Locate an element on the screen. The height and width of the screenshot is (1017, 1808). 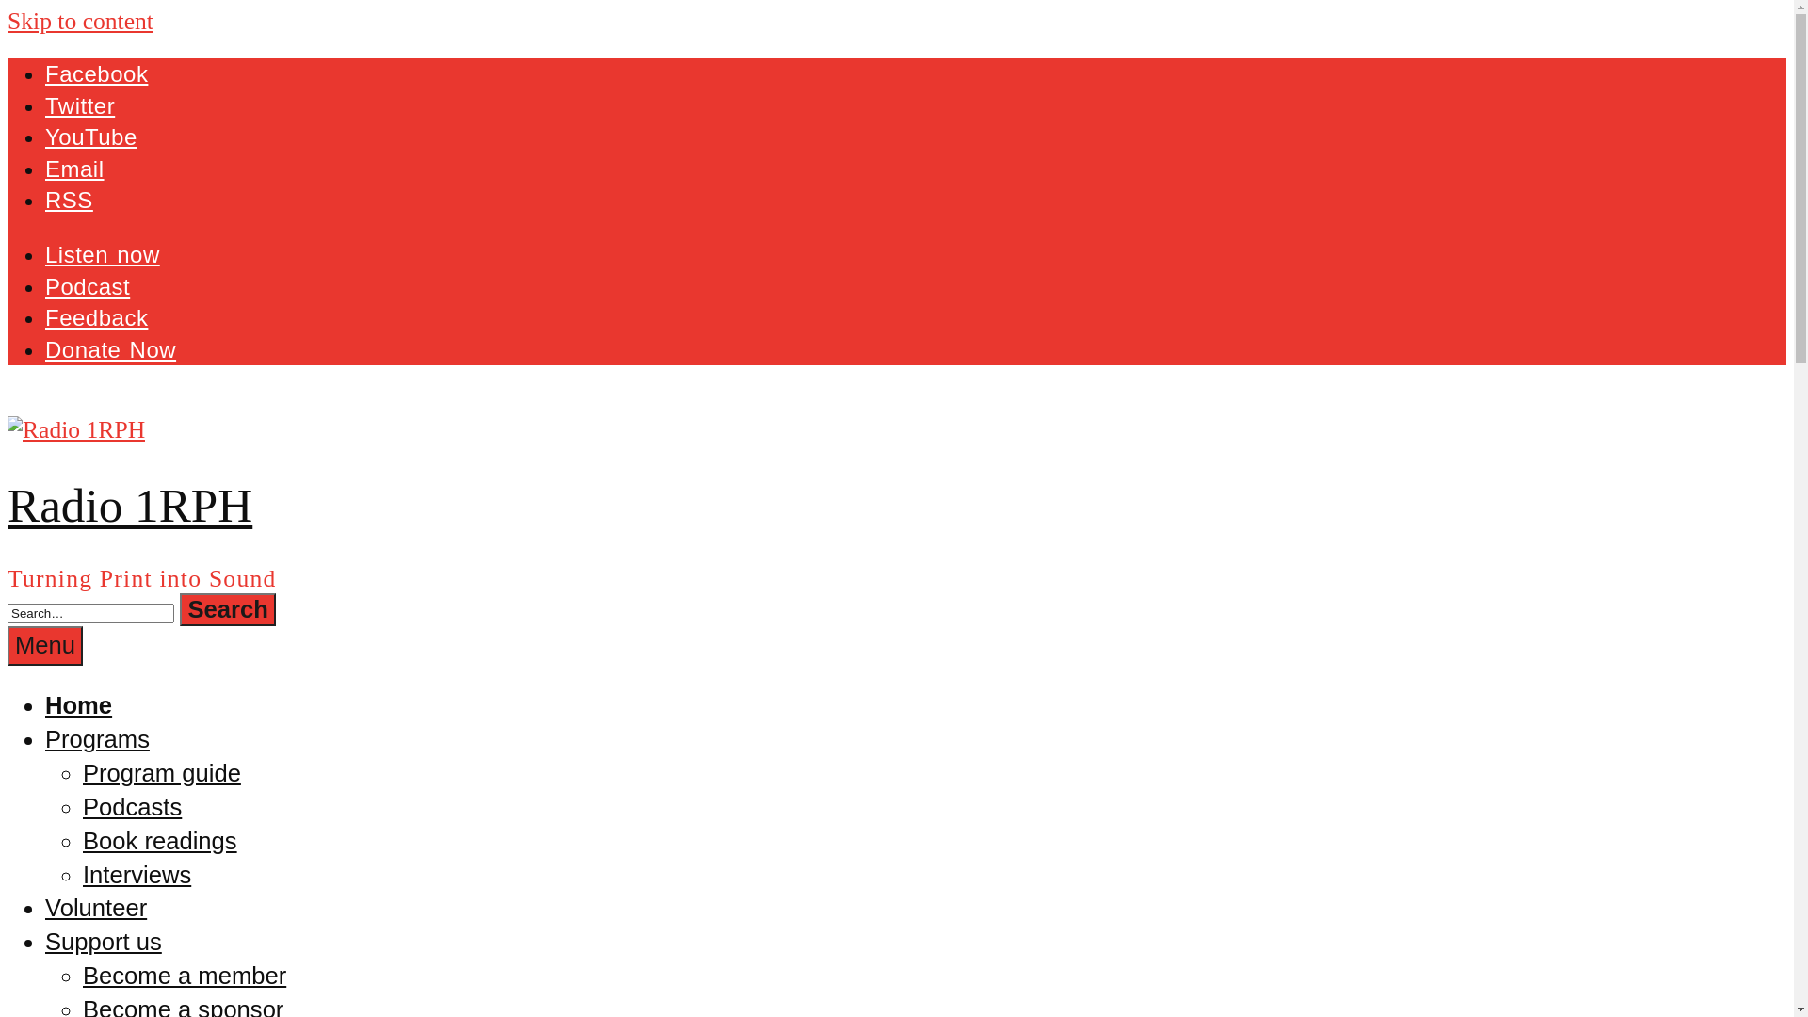
Become a member is located at coordinates (185, 976).